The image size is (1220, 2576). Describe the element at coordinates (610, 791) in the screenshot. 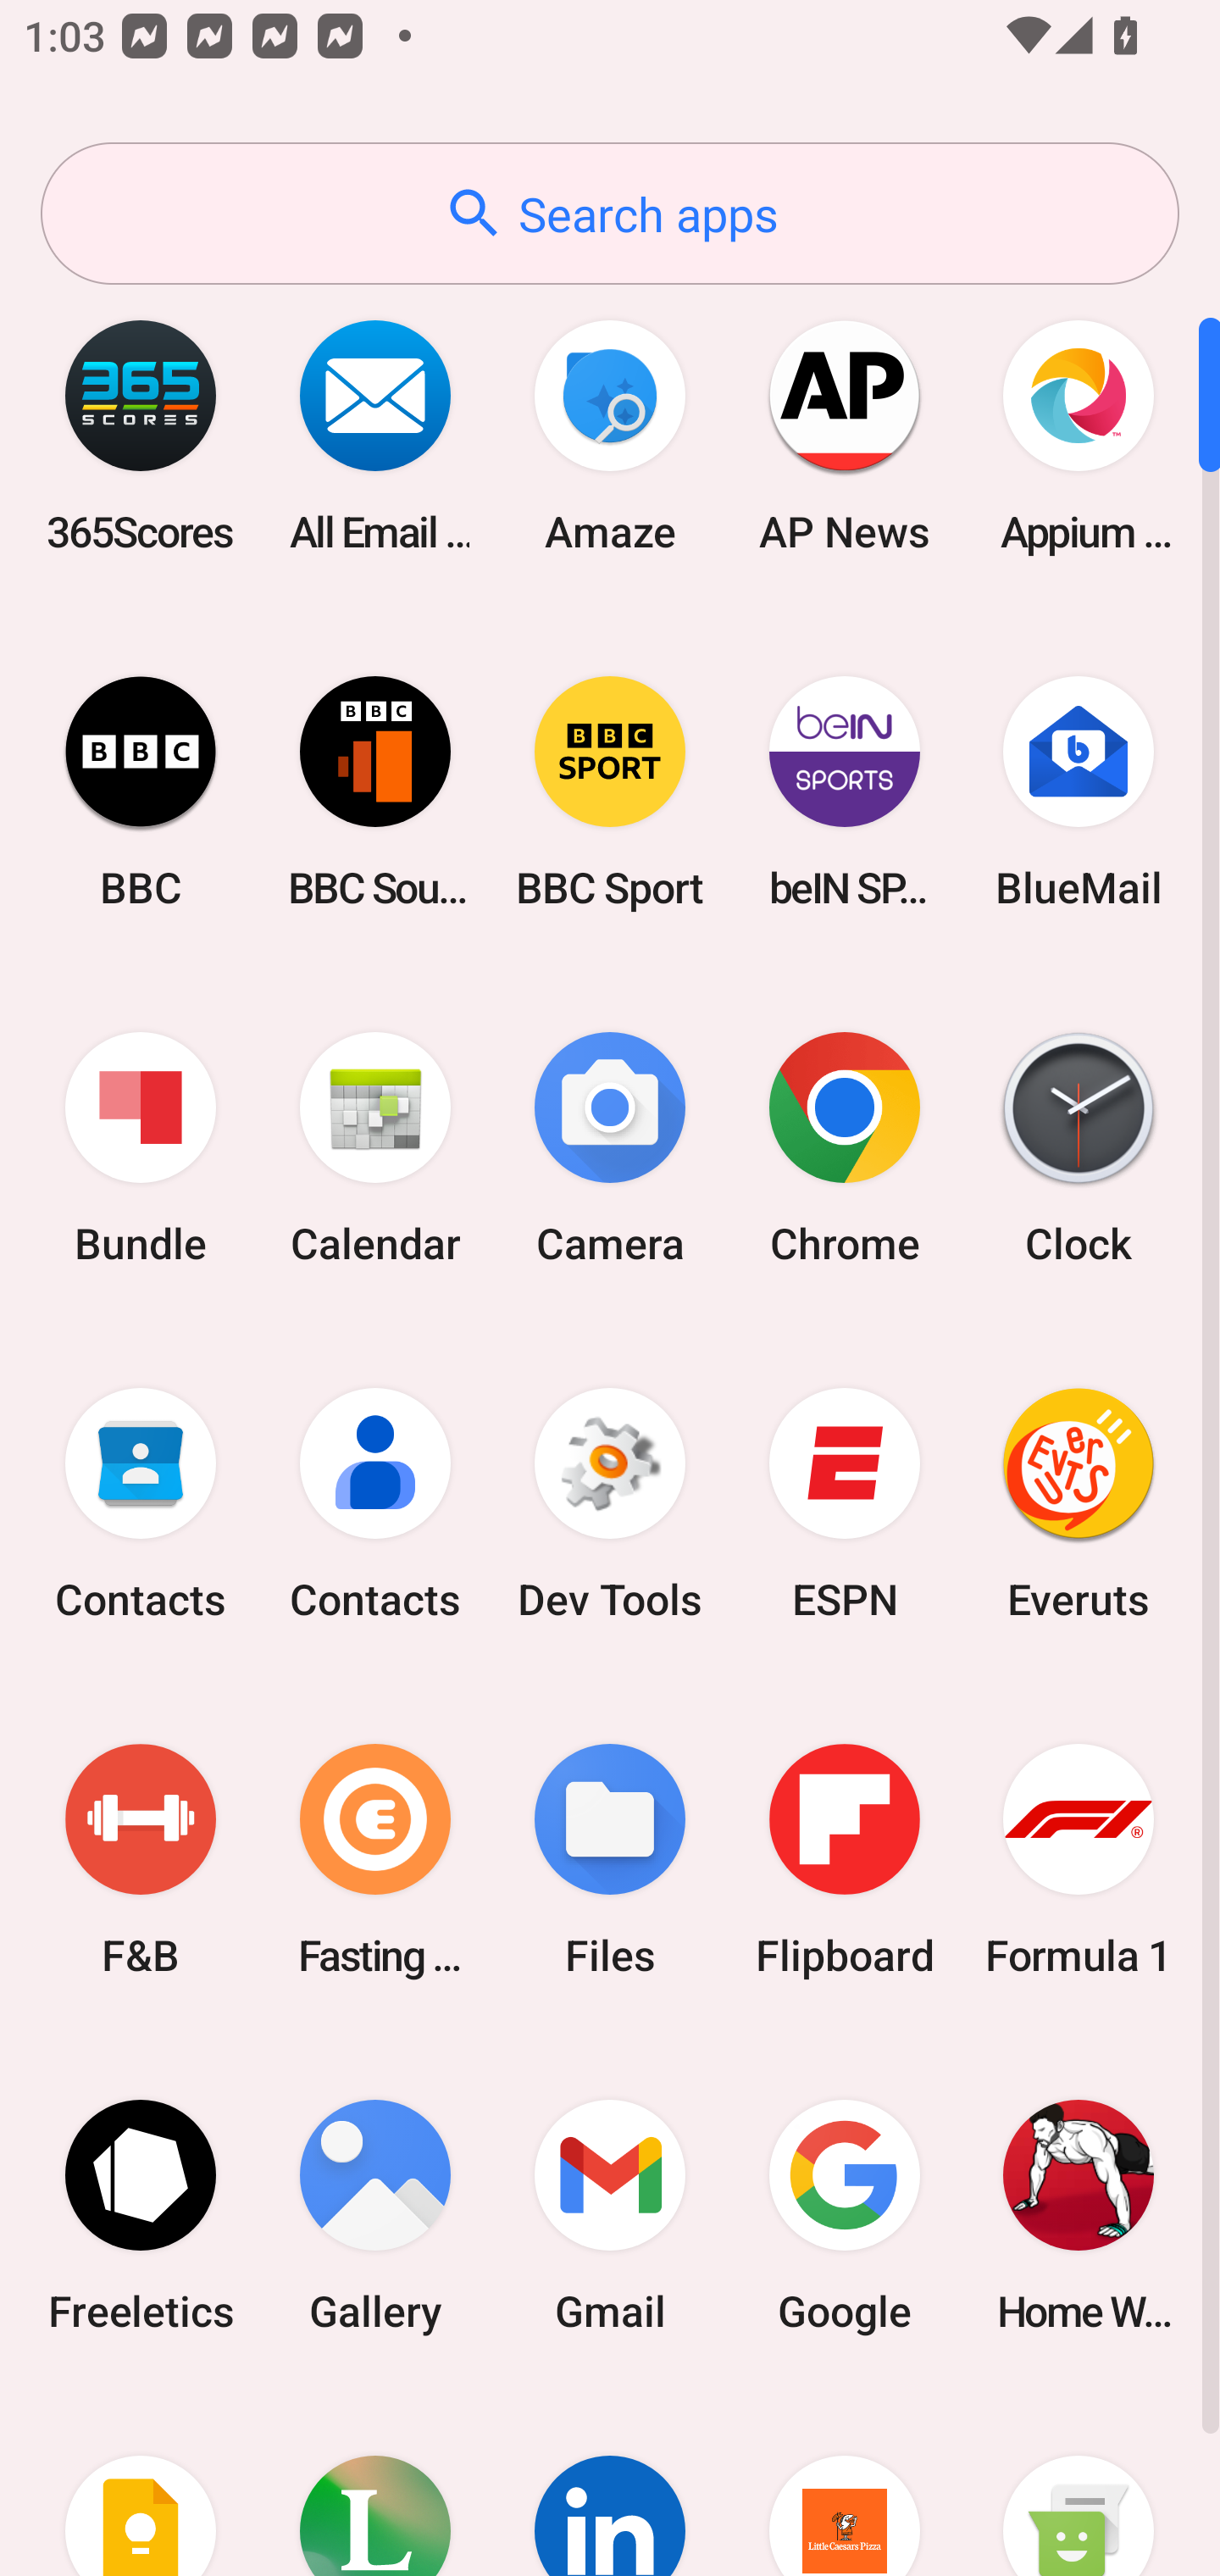

I see `BBC Sport` at that location.